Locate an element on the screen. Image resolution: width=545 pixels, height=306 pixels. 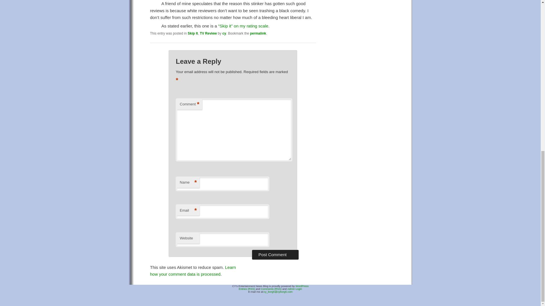
Permalink to Review: black-ish is located at coordinates (258, 33).